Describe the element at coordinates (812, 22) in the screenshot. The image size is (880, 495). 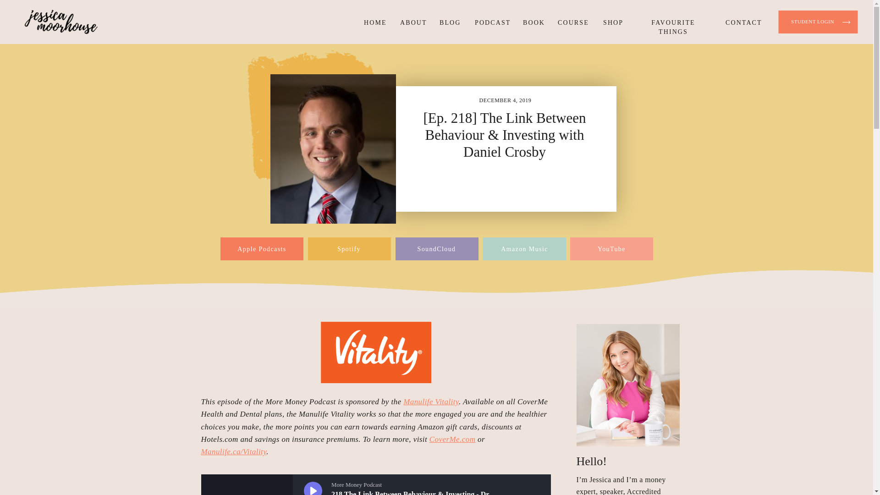
I see `STUDENT LOGIN` at that location.